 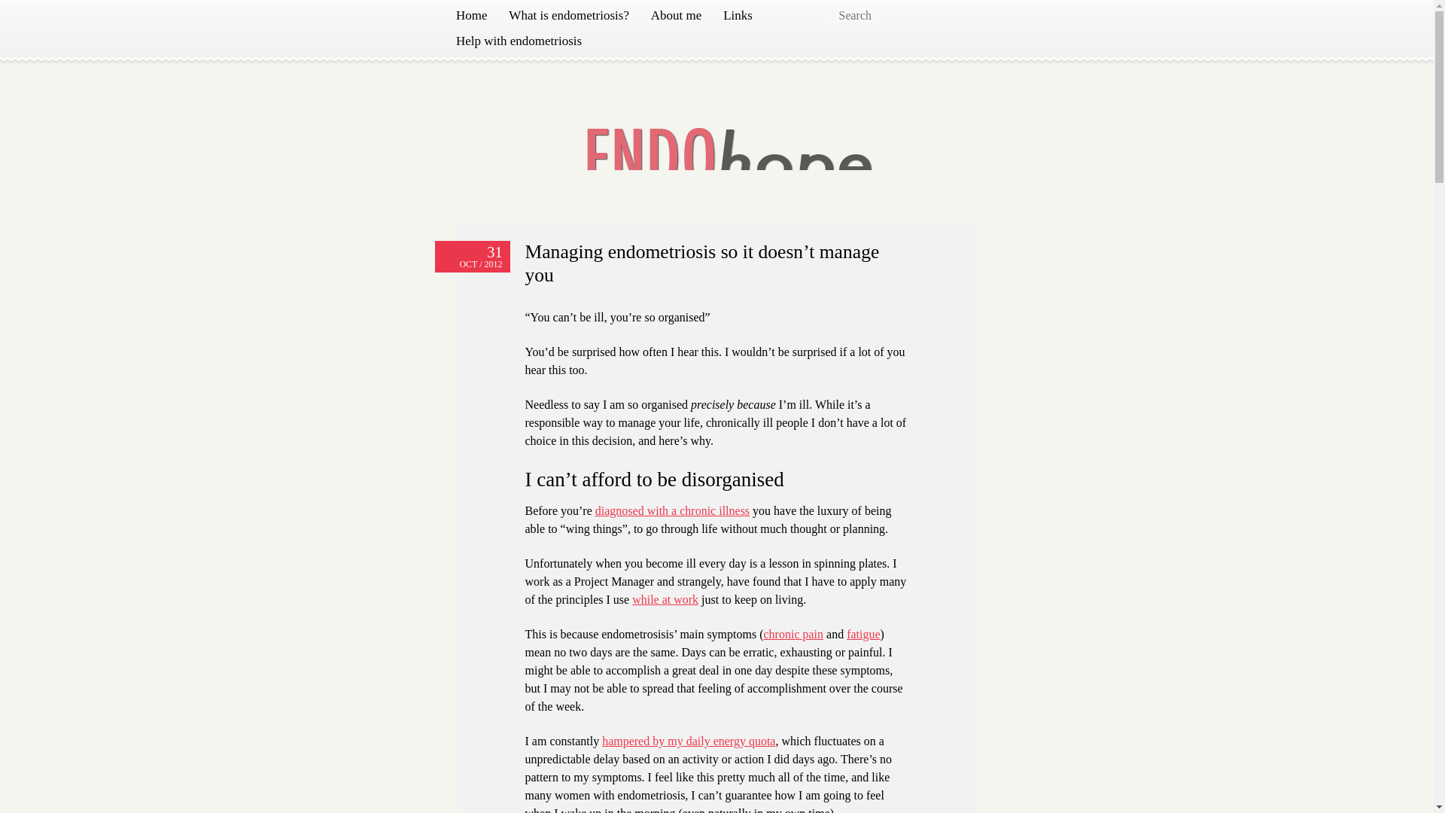 What do you see at coordinates (863, 634) in the screenshot?
I see `fatigue` at bounding box center [863, 634].